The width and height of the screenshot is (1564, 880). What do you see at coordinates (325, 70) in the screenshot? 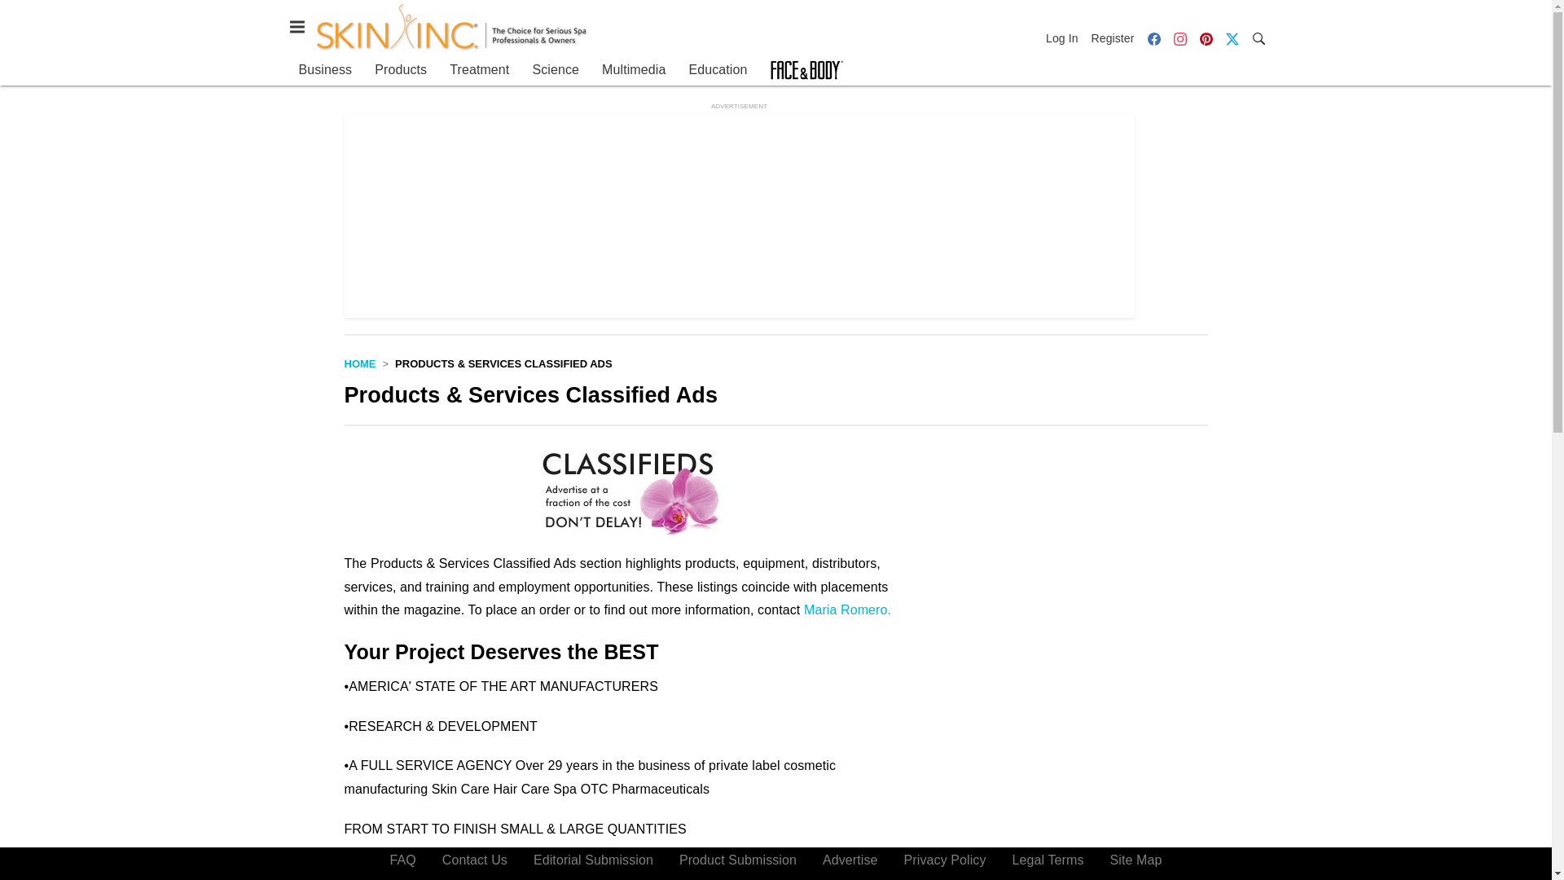
I see `Business` at bounding box center [325, 70].